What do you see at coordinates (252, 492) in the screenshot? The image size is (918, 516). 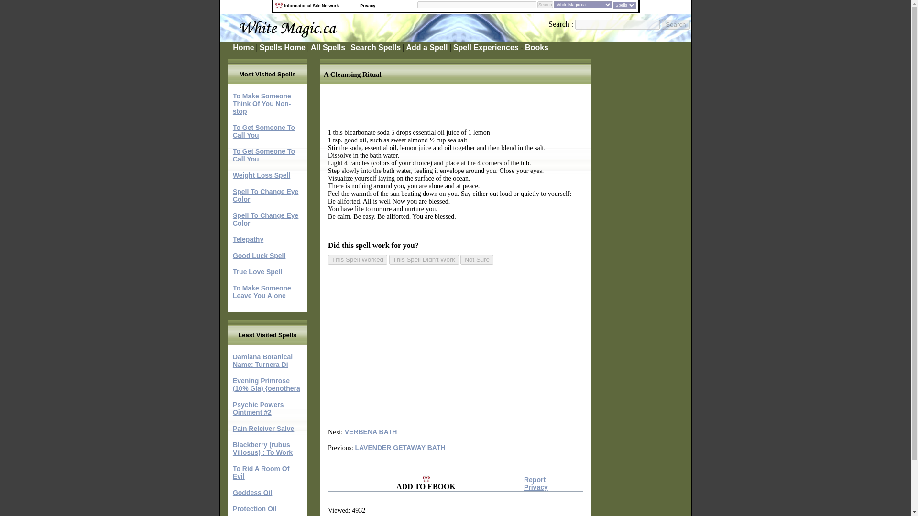 I see `Goddess Oil` at bounding box center [252, 492].